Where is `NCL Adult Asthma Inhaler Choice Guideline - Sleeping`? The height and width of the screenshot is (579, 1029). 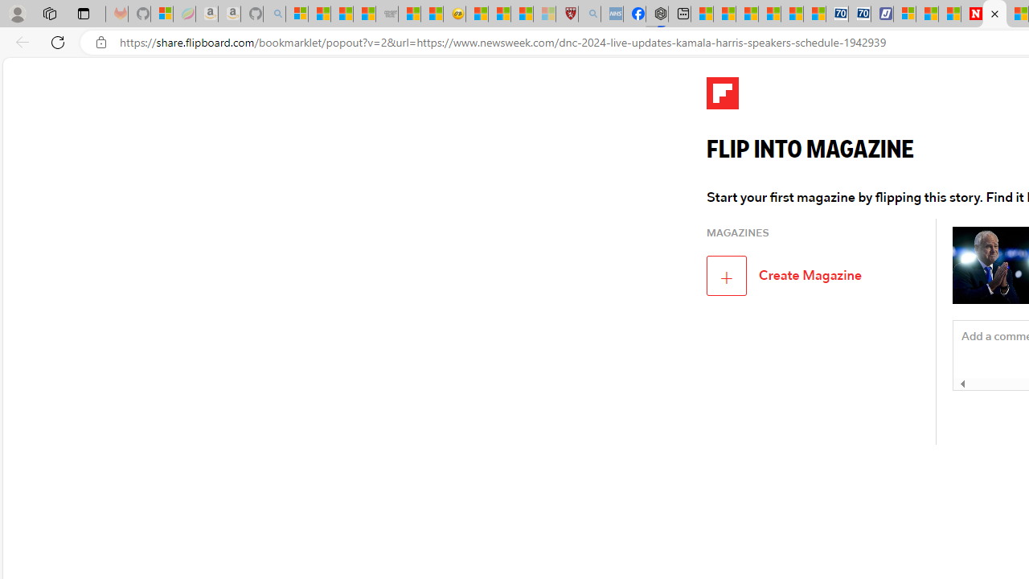 NCL Adult Asthma Inhaler Choice Guideline - Sleeping is located at coordinates (611, 14).